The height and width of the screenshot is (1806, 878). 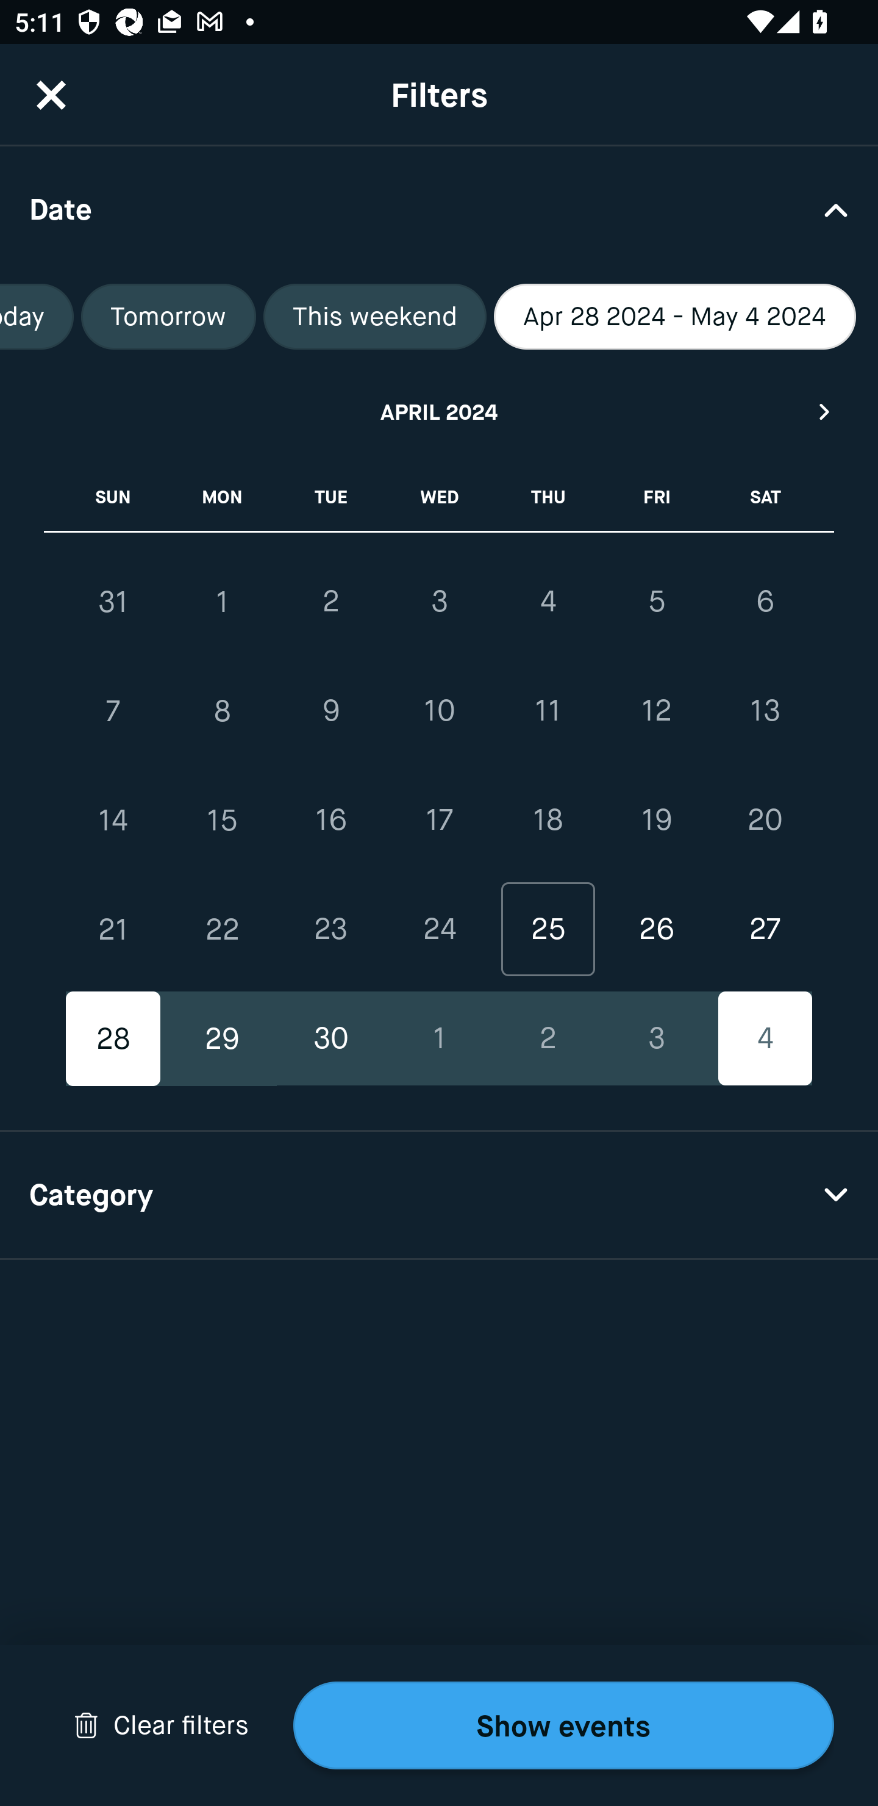 I want to click on 4, so click(x=548, y=601).